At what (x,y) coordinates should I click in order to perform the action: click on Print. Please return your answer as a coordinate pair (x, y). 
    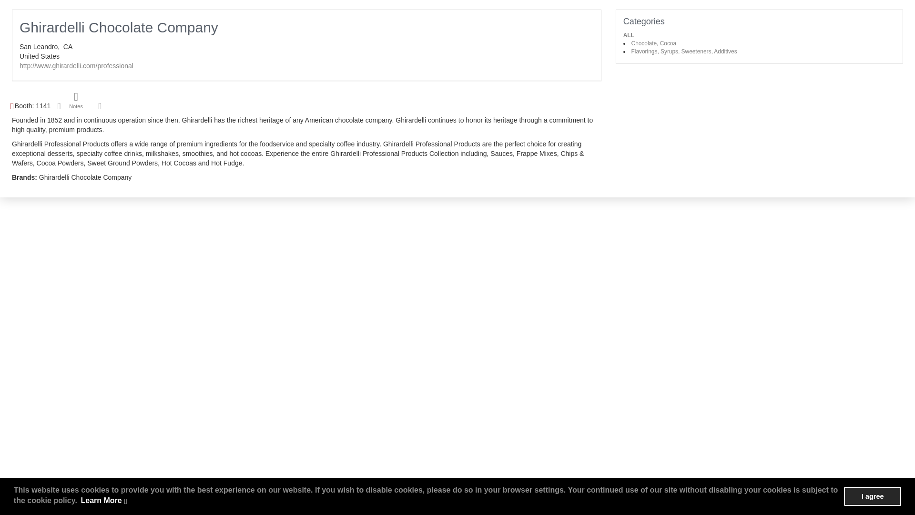
    Looking at the image, I should click on (59, 106).